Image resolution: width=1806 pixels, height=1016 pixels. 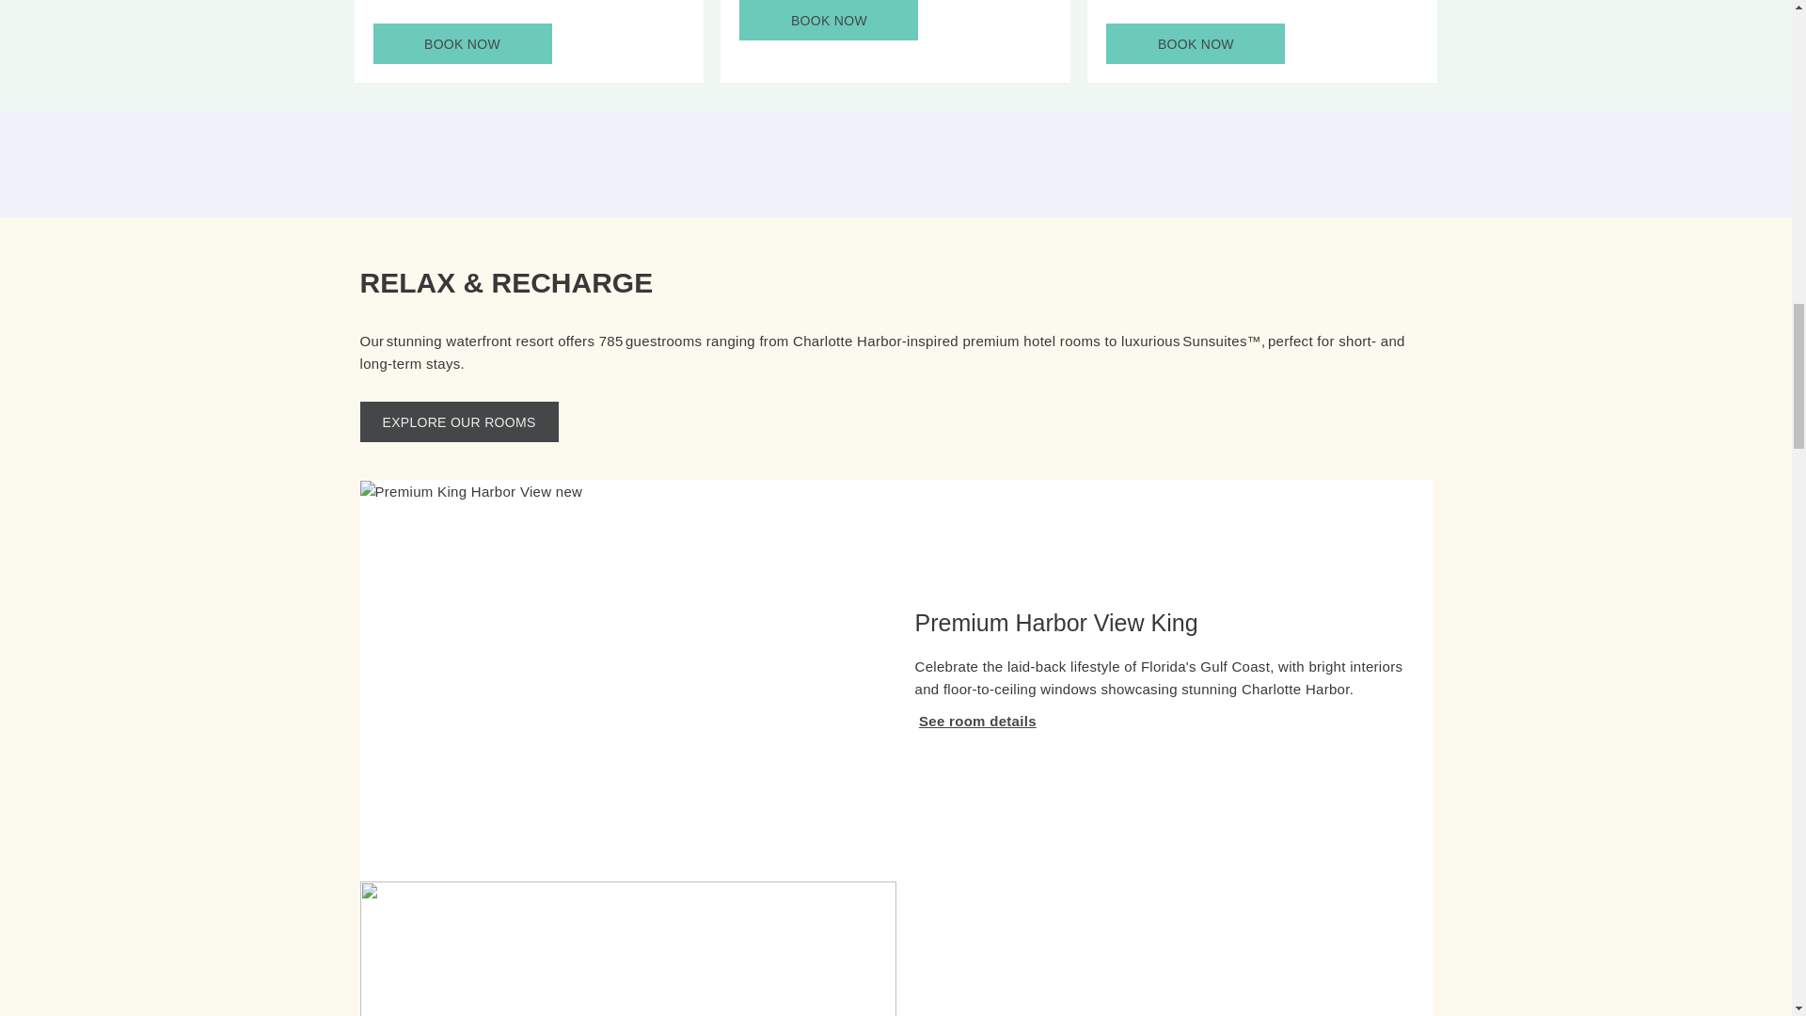 What do you see at coordinates (978, 721) in the screenshot?
I see `See room details` at bounding box center [978, 721].